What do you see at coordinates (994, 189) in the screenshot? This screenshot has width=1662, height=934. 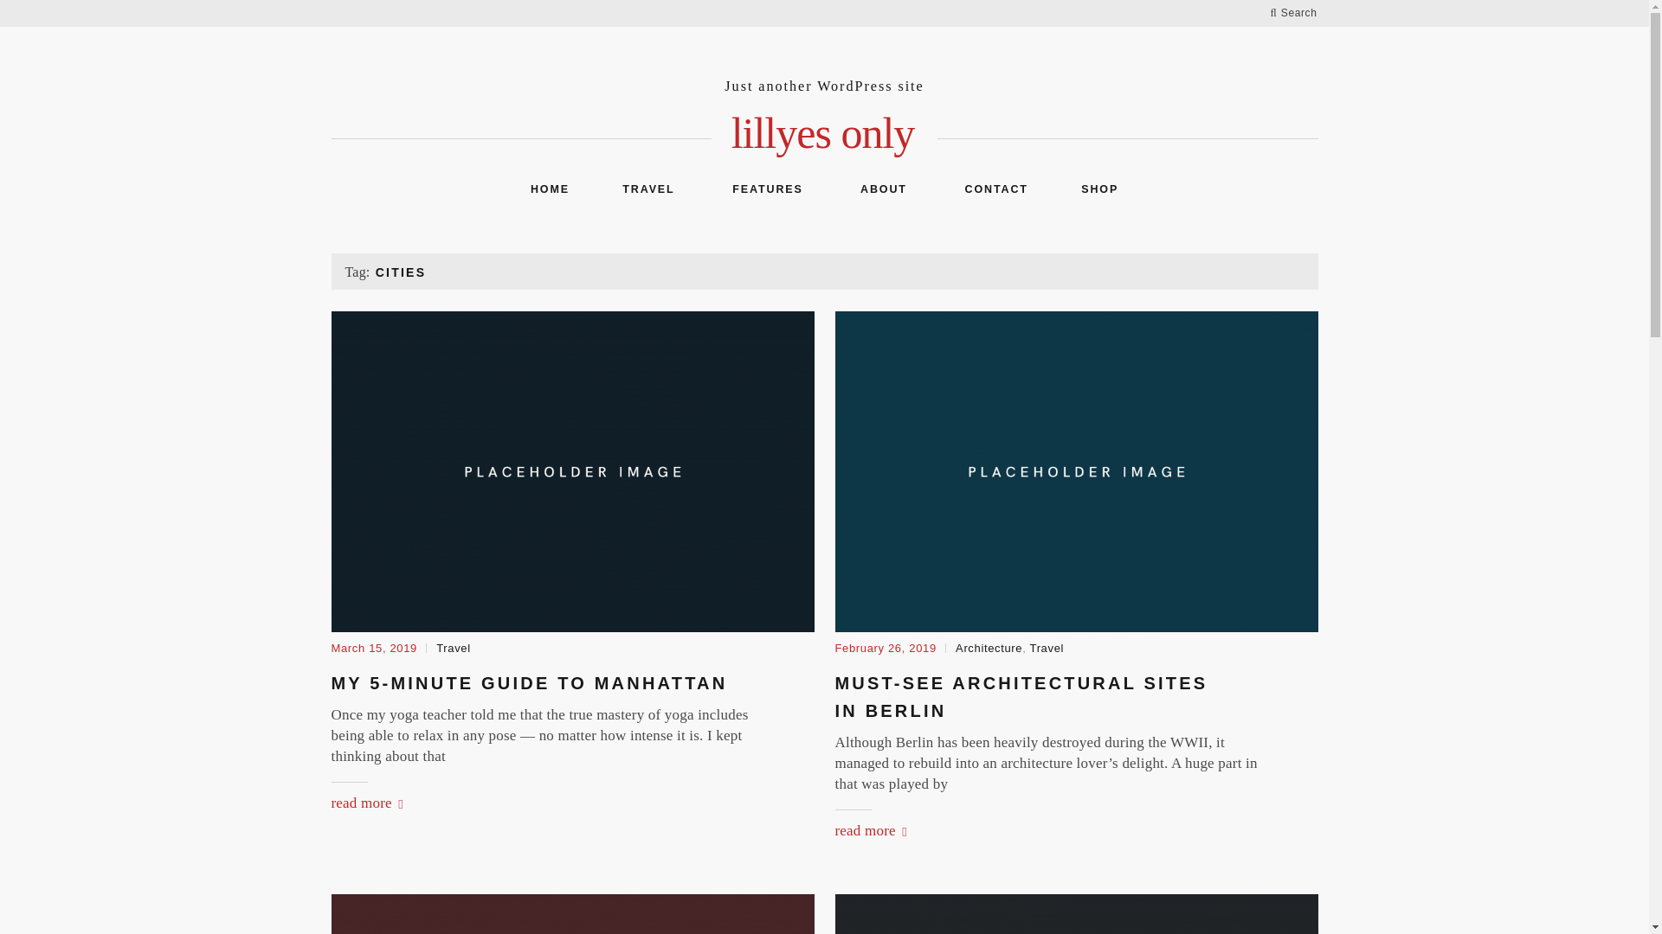 I see `Contact` at bounding box center [994, 189].